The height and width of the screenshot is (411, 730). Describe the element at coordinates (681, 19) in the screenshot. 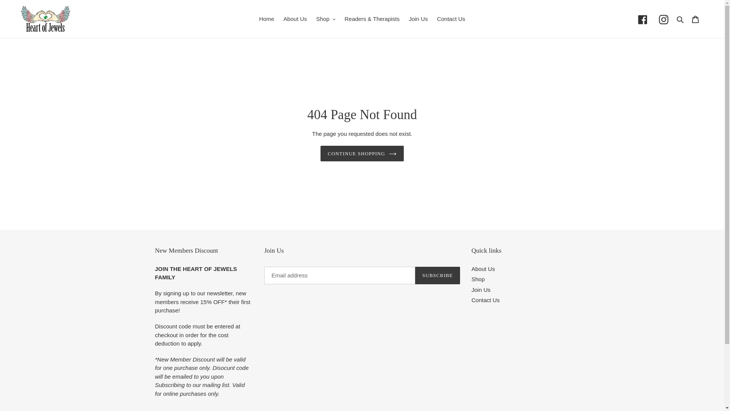

I see `Search` at that location.